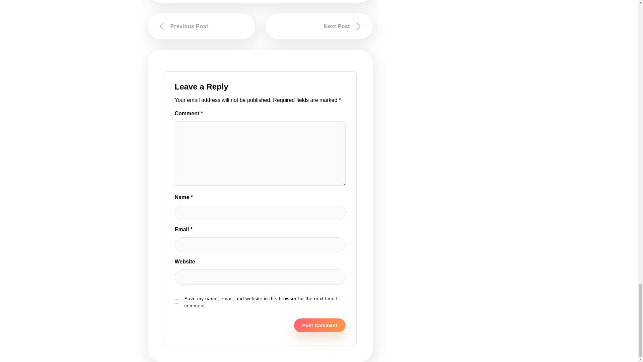 This screenshot has height=362, width=643. Describe the element at coordinates (319, 26) in the screenshot. I see `Next Post` at that location.